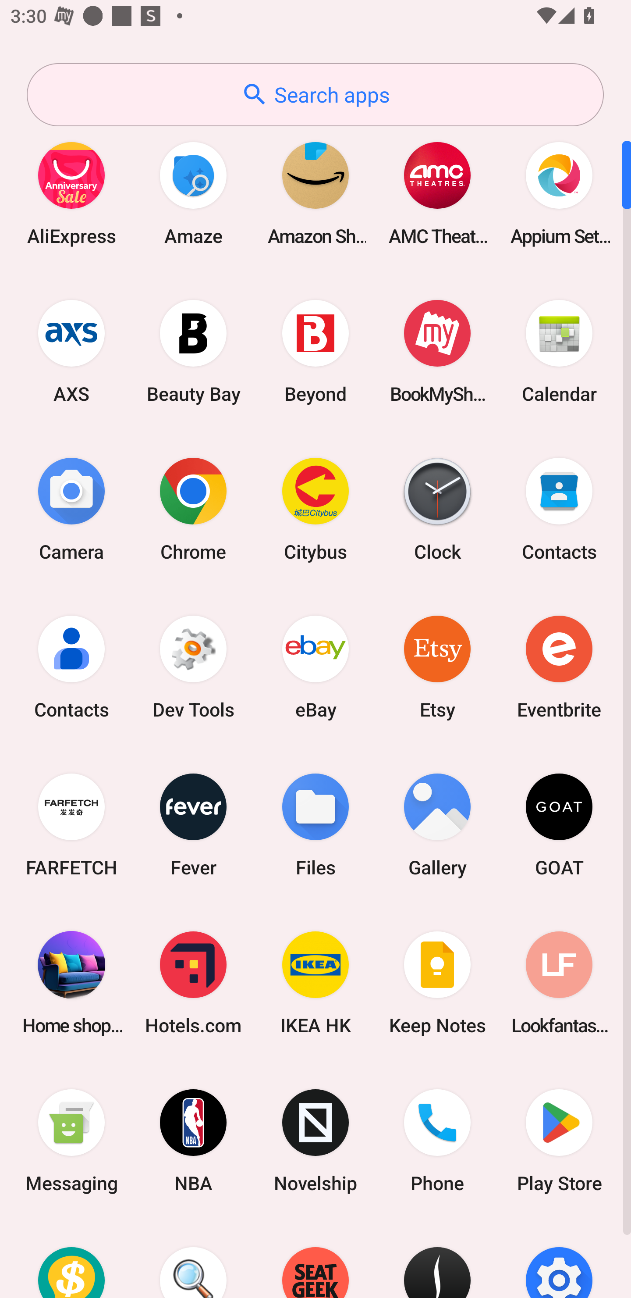 The image size is (631, 1298). What do you see at coordinates (437, 667) in the screenshot?
I see `Etsy` at bounding box center [437, 667].